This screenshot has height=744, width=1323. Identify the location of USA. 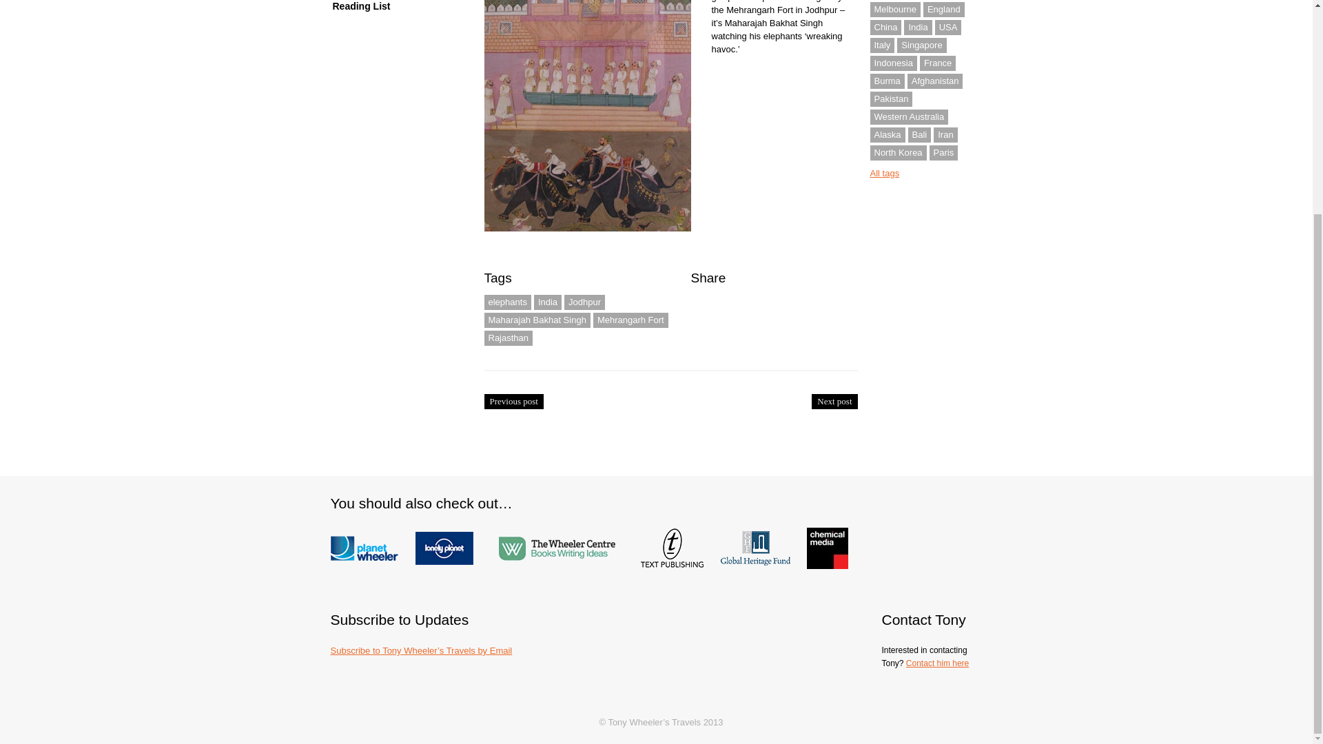
(948, 28).